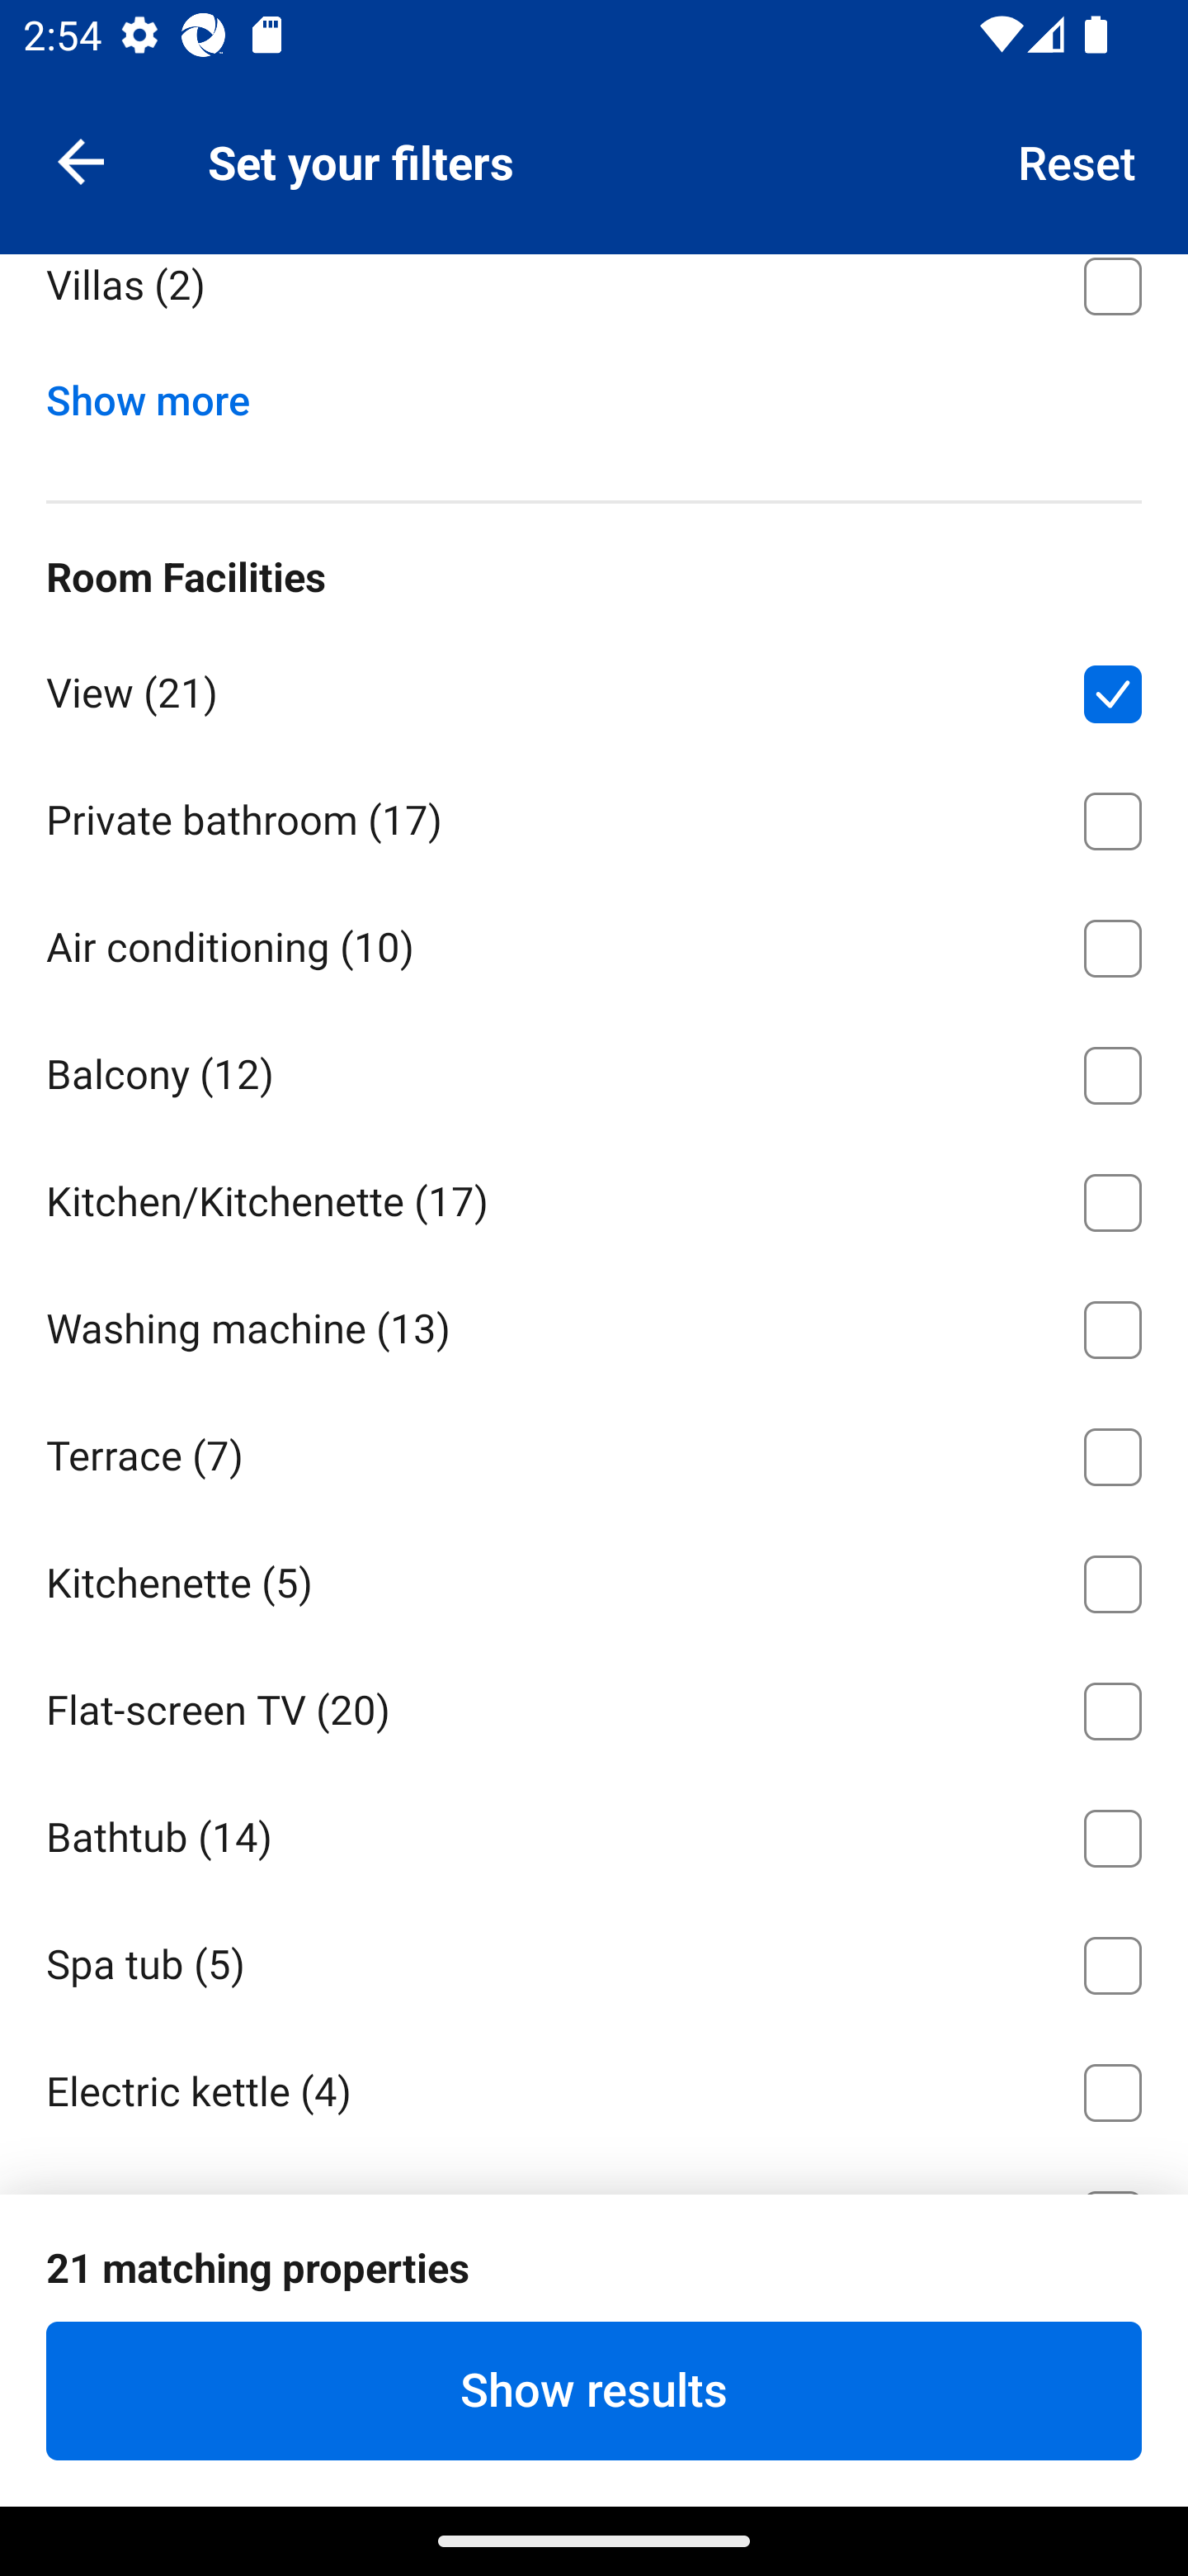 Image resolution: width=1188 pixels, height=2576 pixels. Describe the element at coordinates (594, 1451) in the screenshot. I see `Terrace ⁦(7)` at that location.